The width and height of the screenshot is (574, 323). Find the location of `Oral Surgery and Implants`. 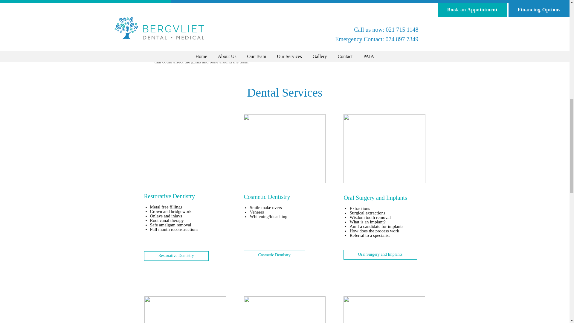

Oral Surgery and Implants is located at coordinates (380, 255).